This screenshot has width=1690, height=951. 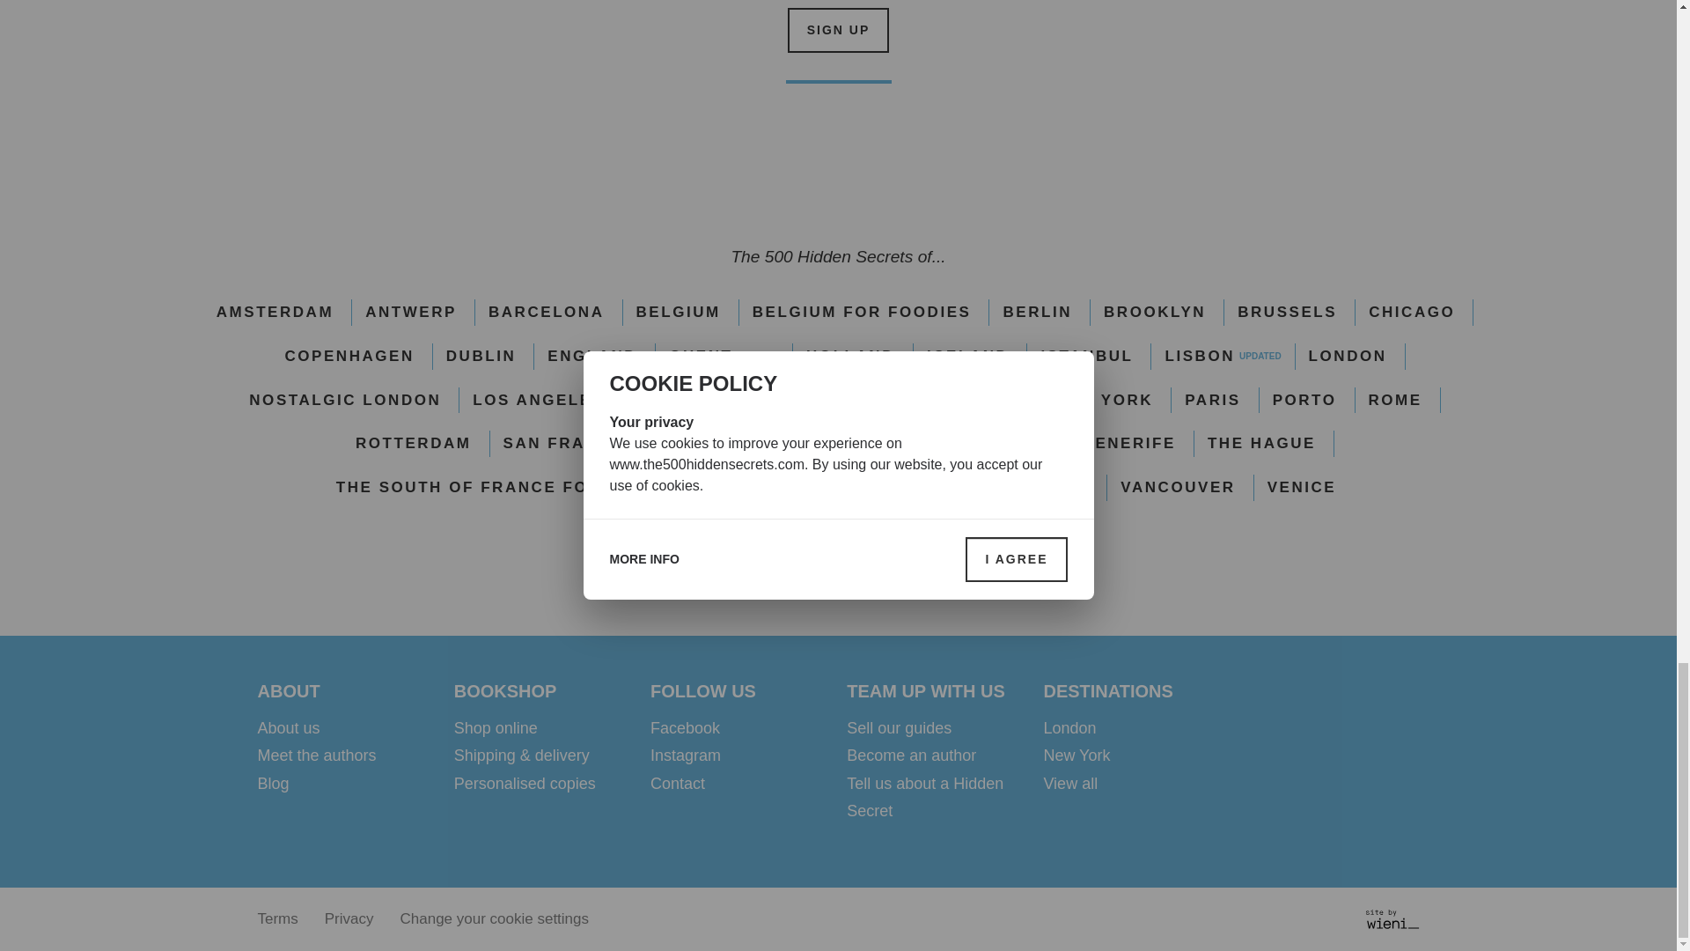 I want to click on SIGN UP, so click(x=838, y=30).